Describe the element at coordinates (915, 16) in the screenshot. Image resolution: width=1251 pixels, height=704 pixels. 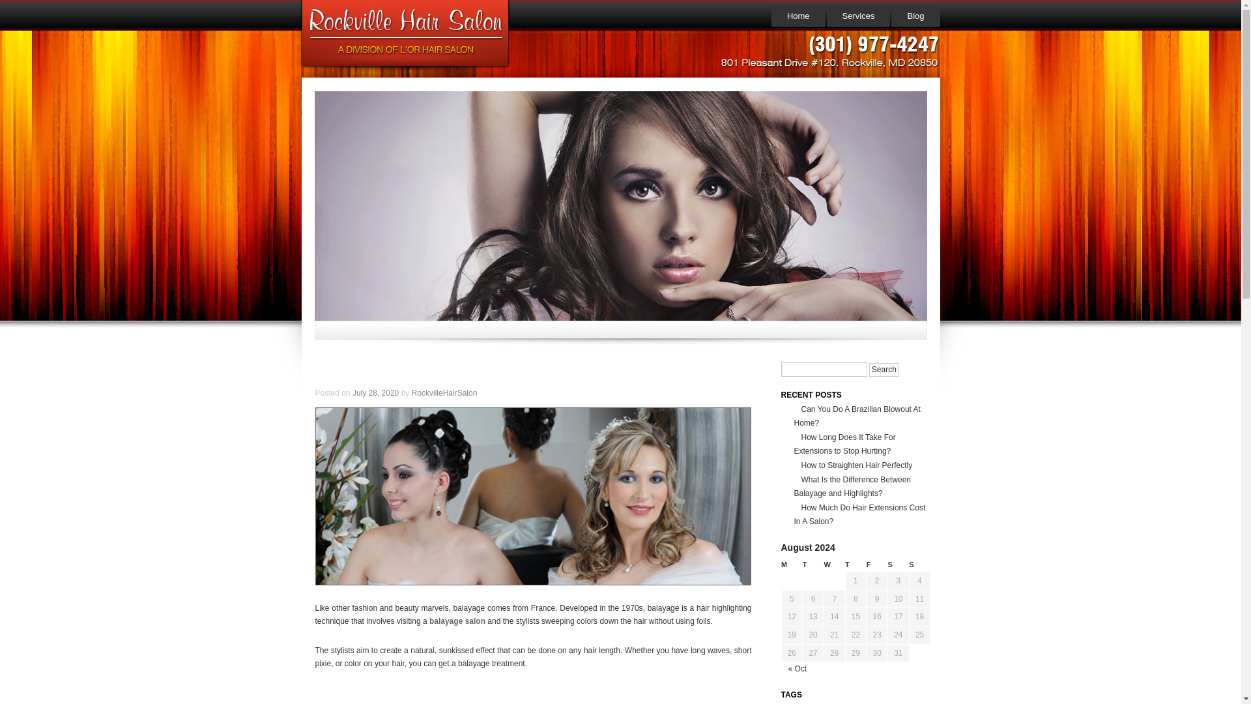
I see `Blog` at that location.